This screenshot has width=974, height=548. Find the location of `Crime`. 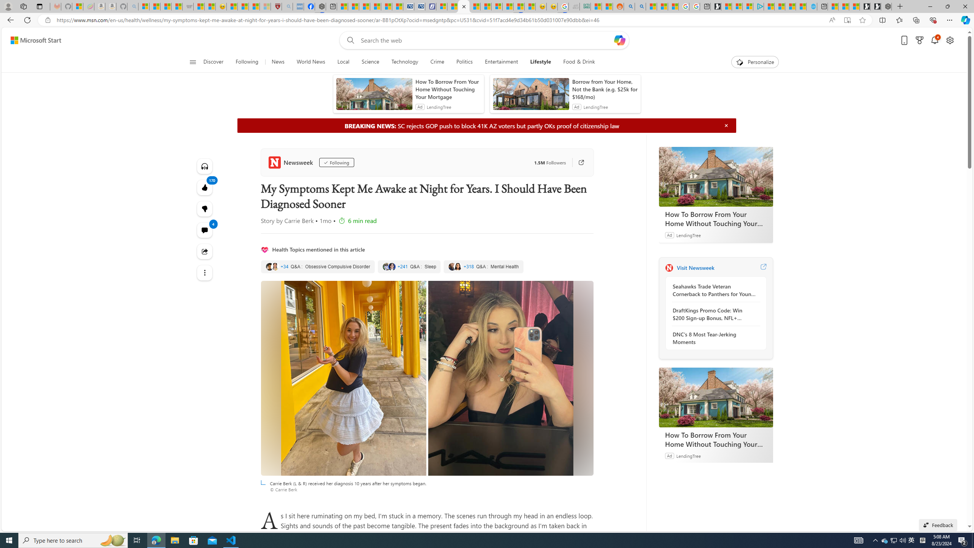

Crime is located at coordinates (437, 62).